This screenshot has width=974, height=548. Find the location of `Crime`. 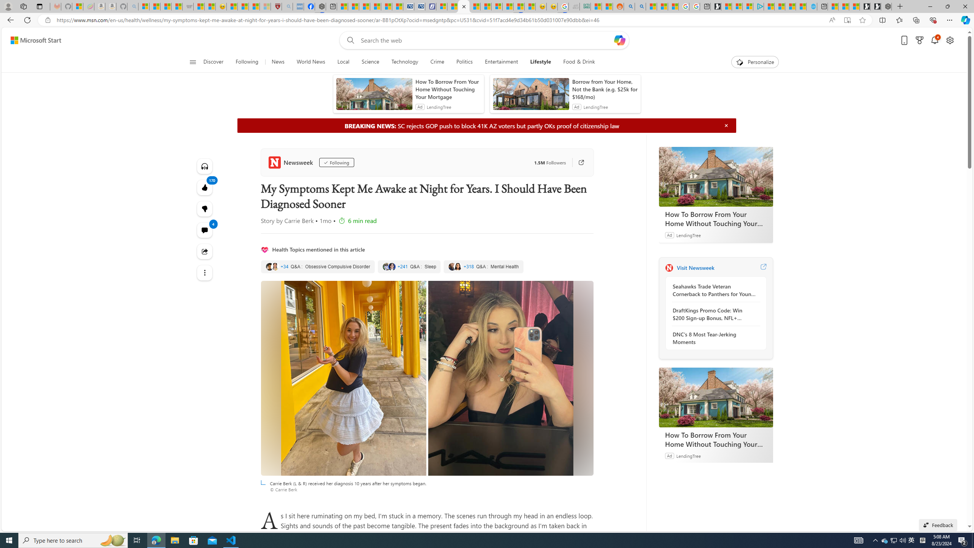

Crime is located at coordinates (437, 62).